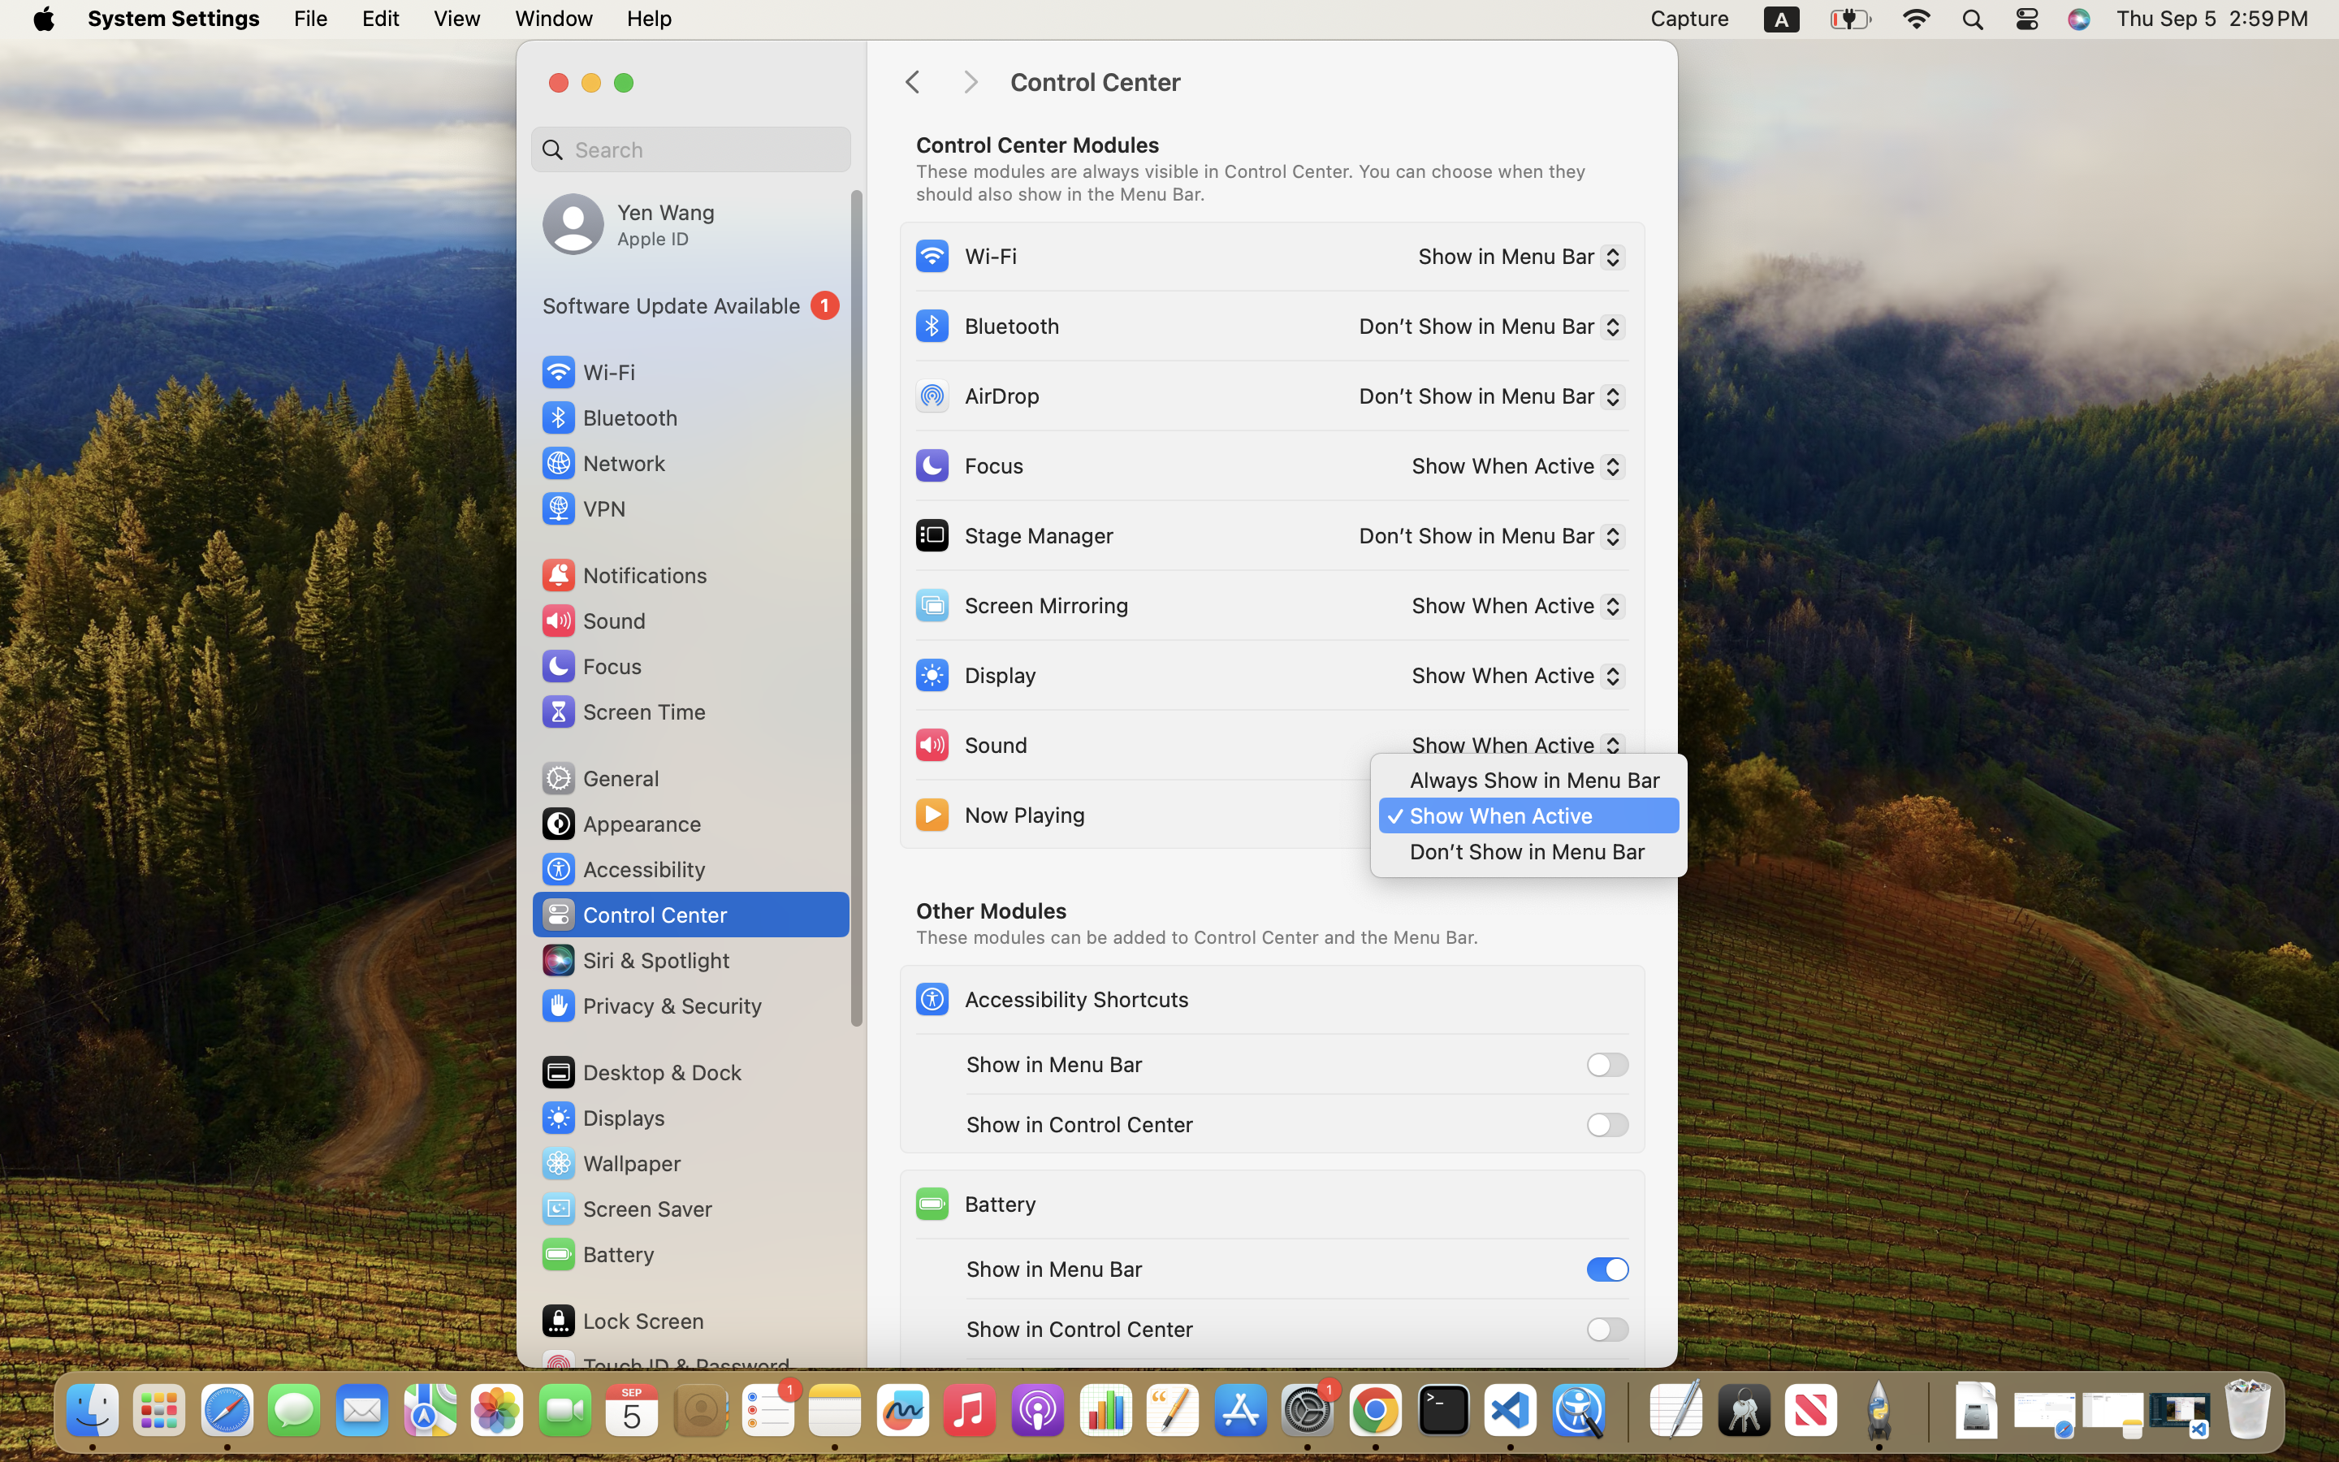  Describe the element at coordinates (1080, 1124) in the screenshot. I see `Show in Control Center` at that location.